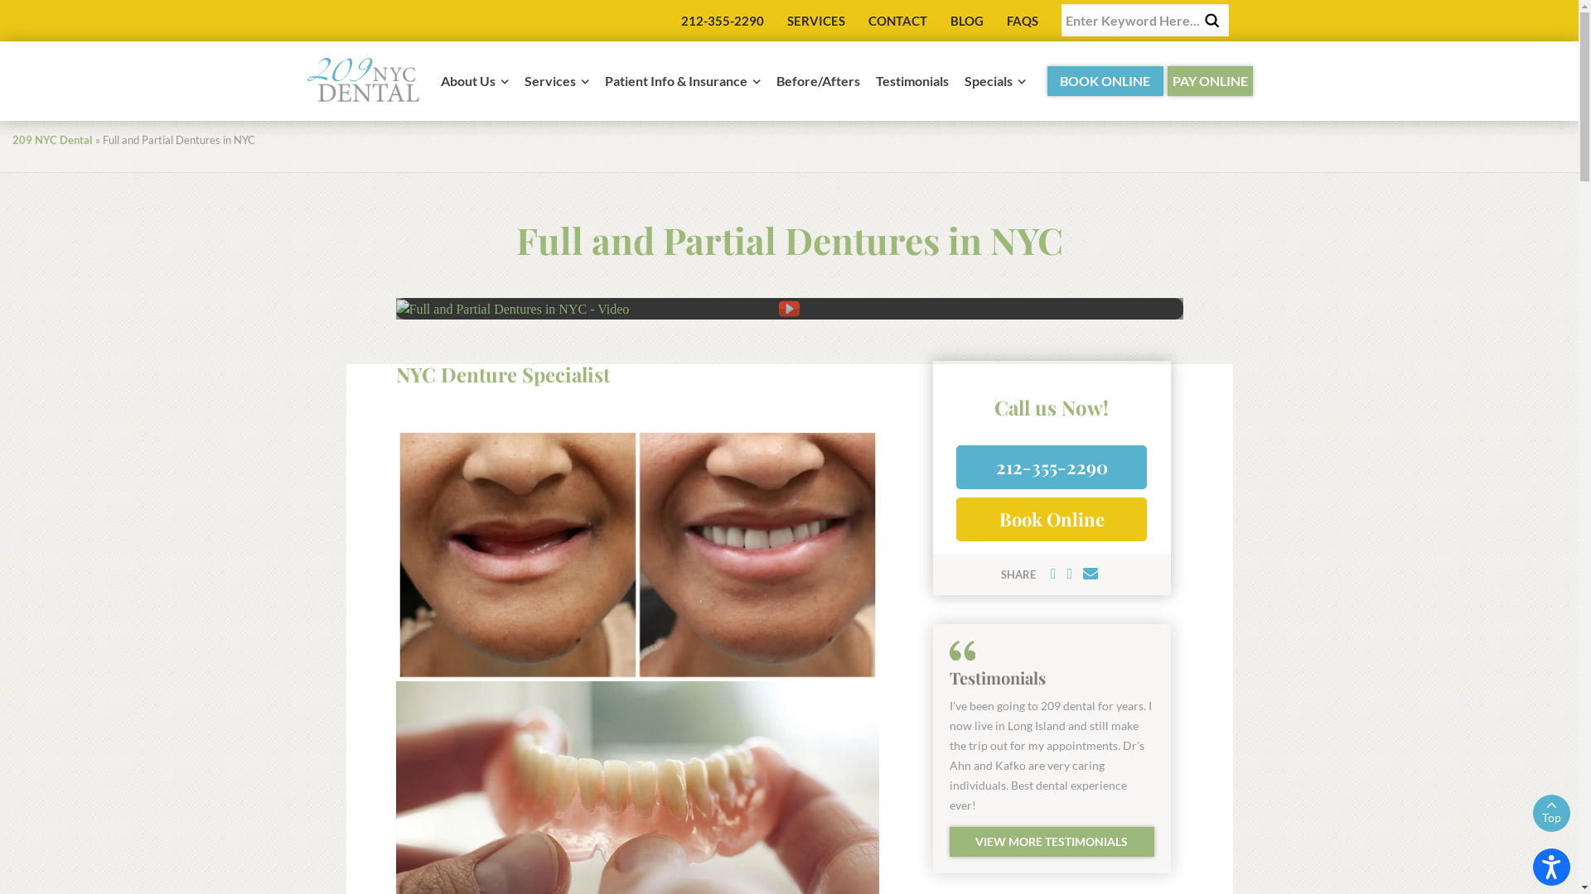 The image size is (1591, 894). I want to click on Services, so click(556, 85).